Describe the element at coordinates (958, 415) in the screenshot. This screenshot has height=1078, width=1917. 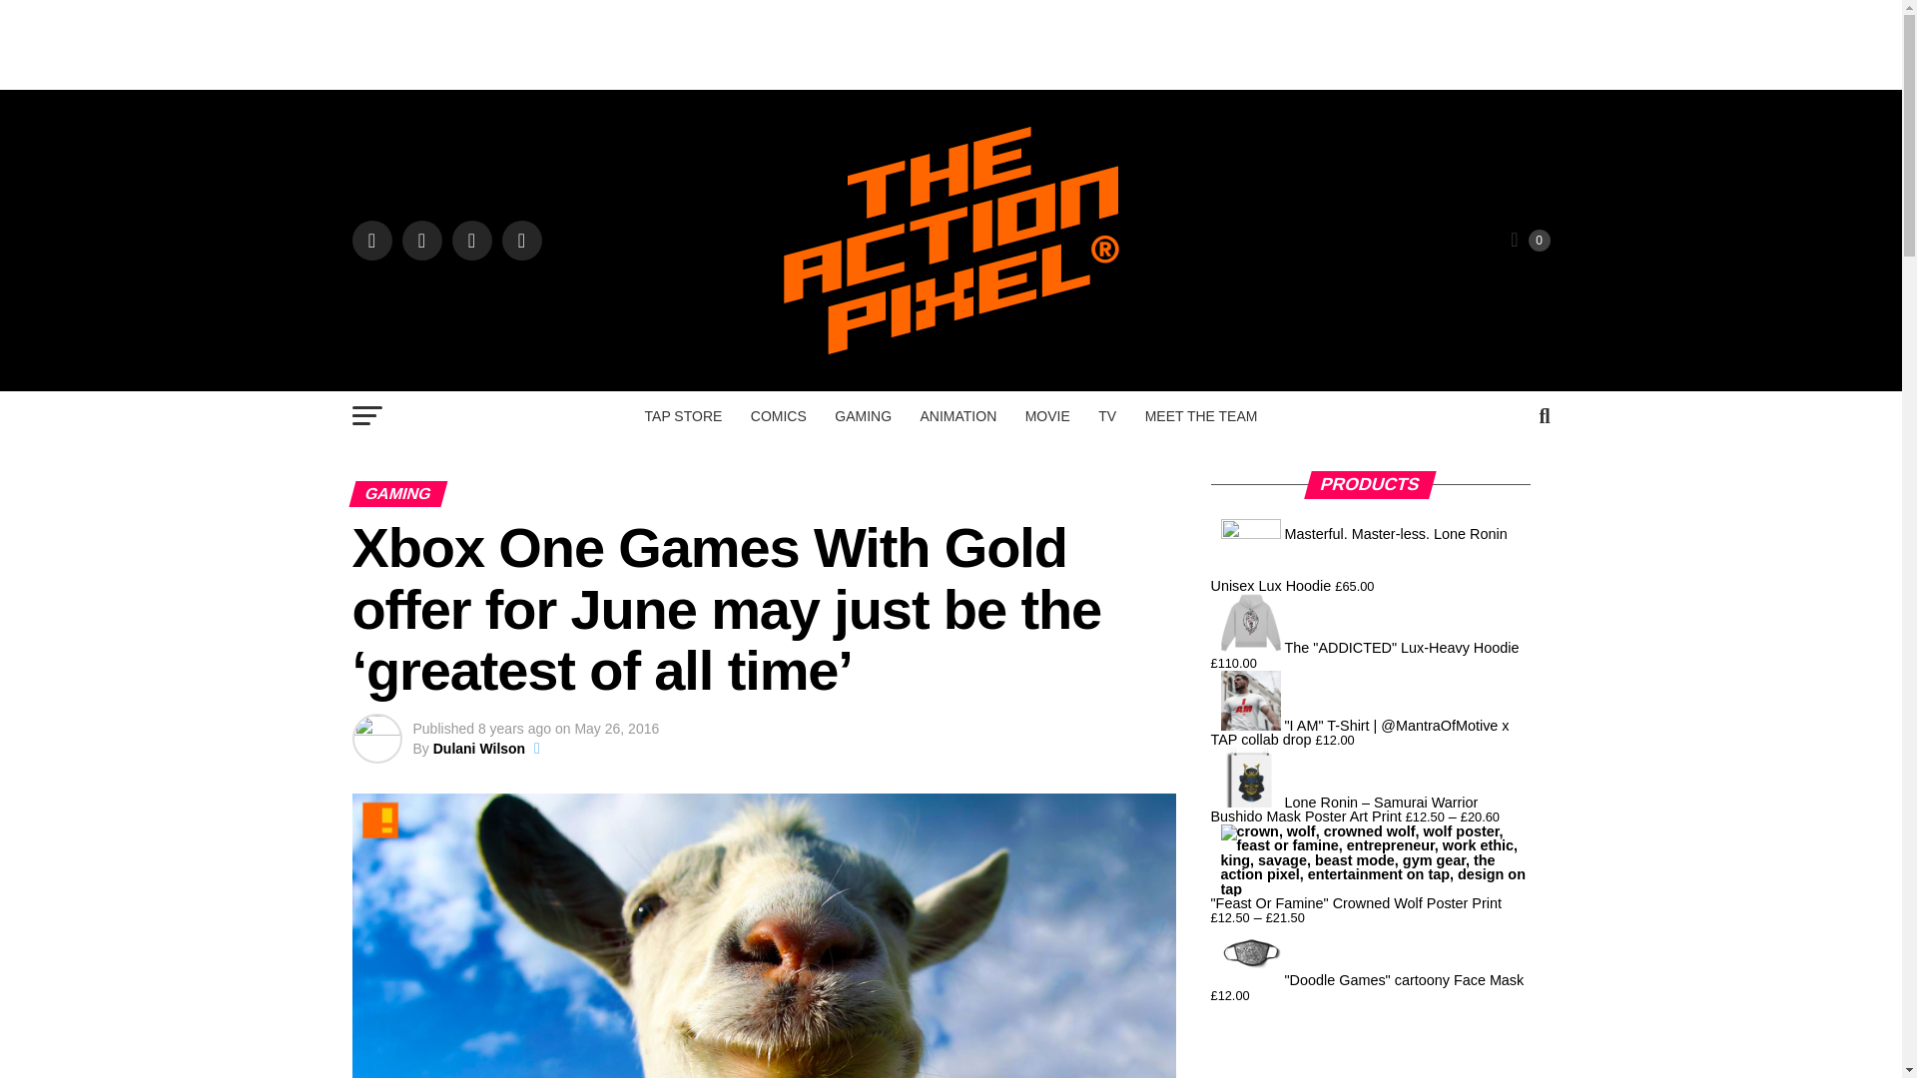
I see `ANIMATION` at that location.